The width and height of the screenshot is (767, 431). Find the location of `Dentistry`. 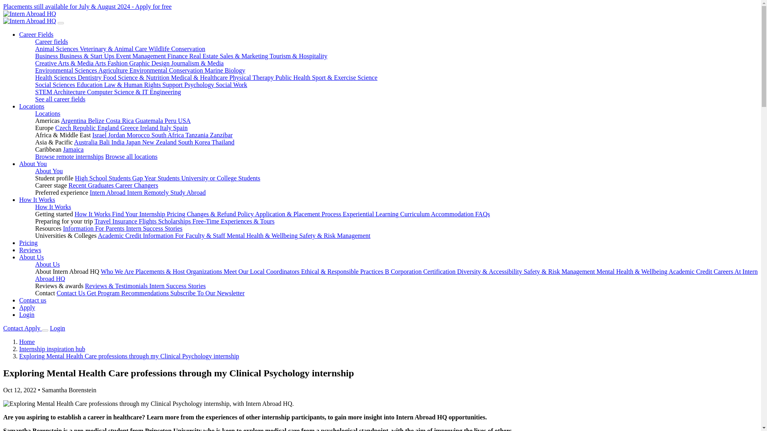

Dentistry is located at coordinates (91, 77).